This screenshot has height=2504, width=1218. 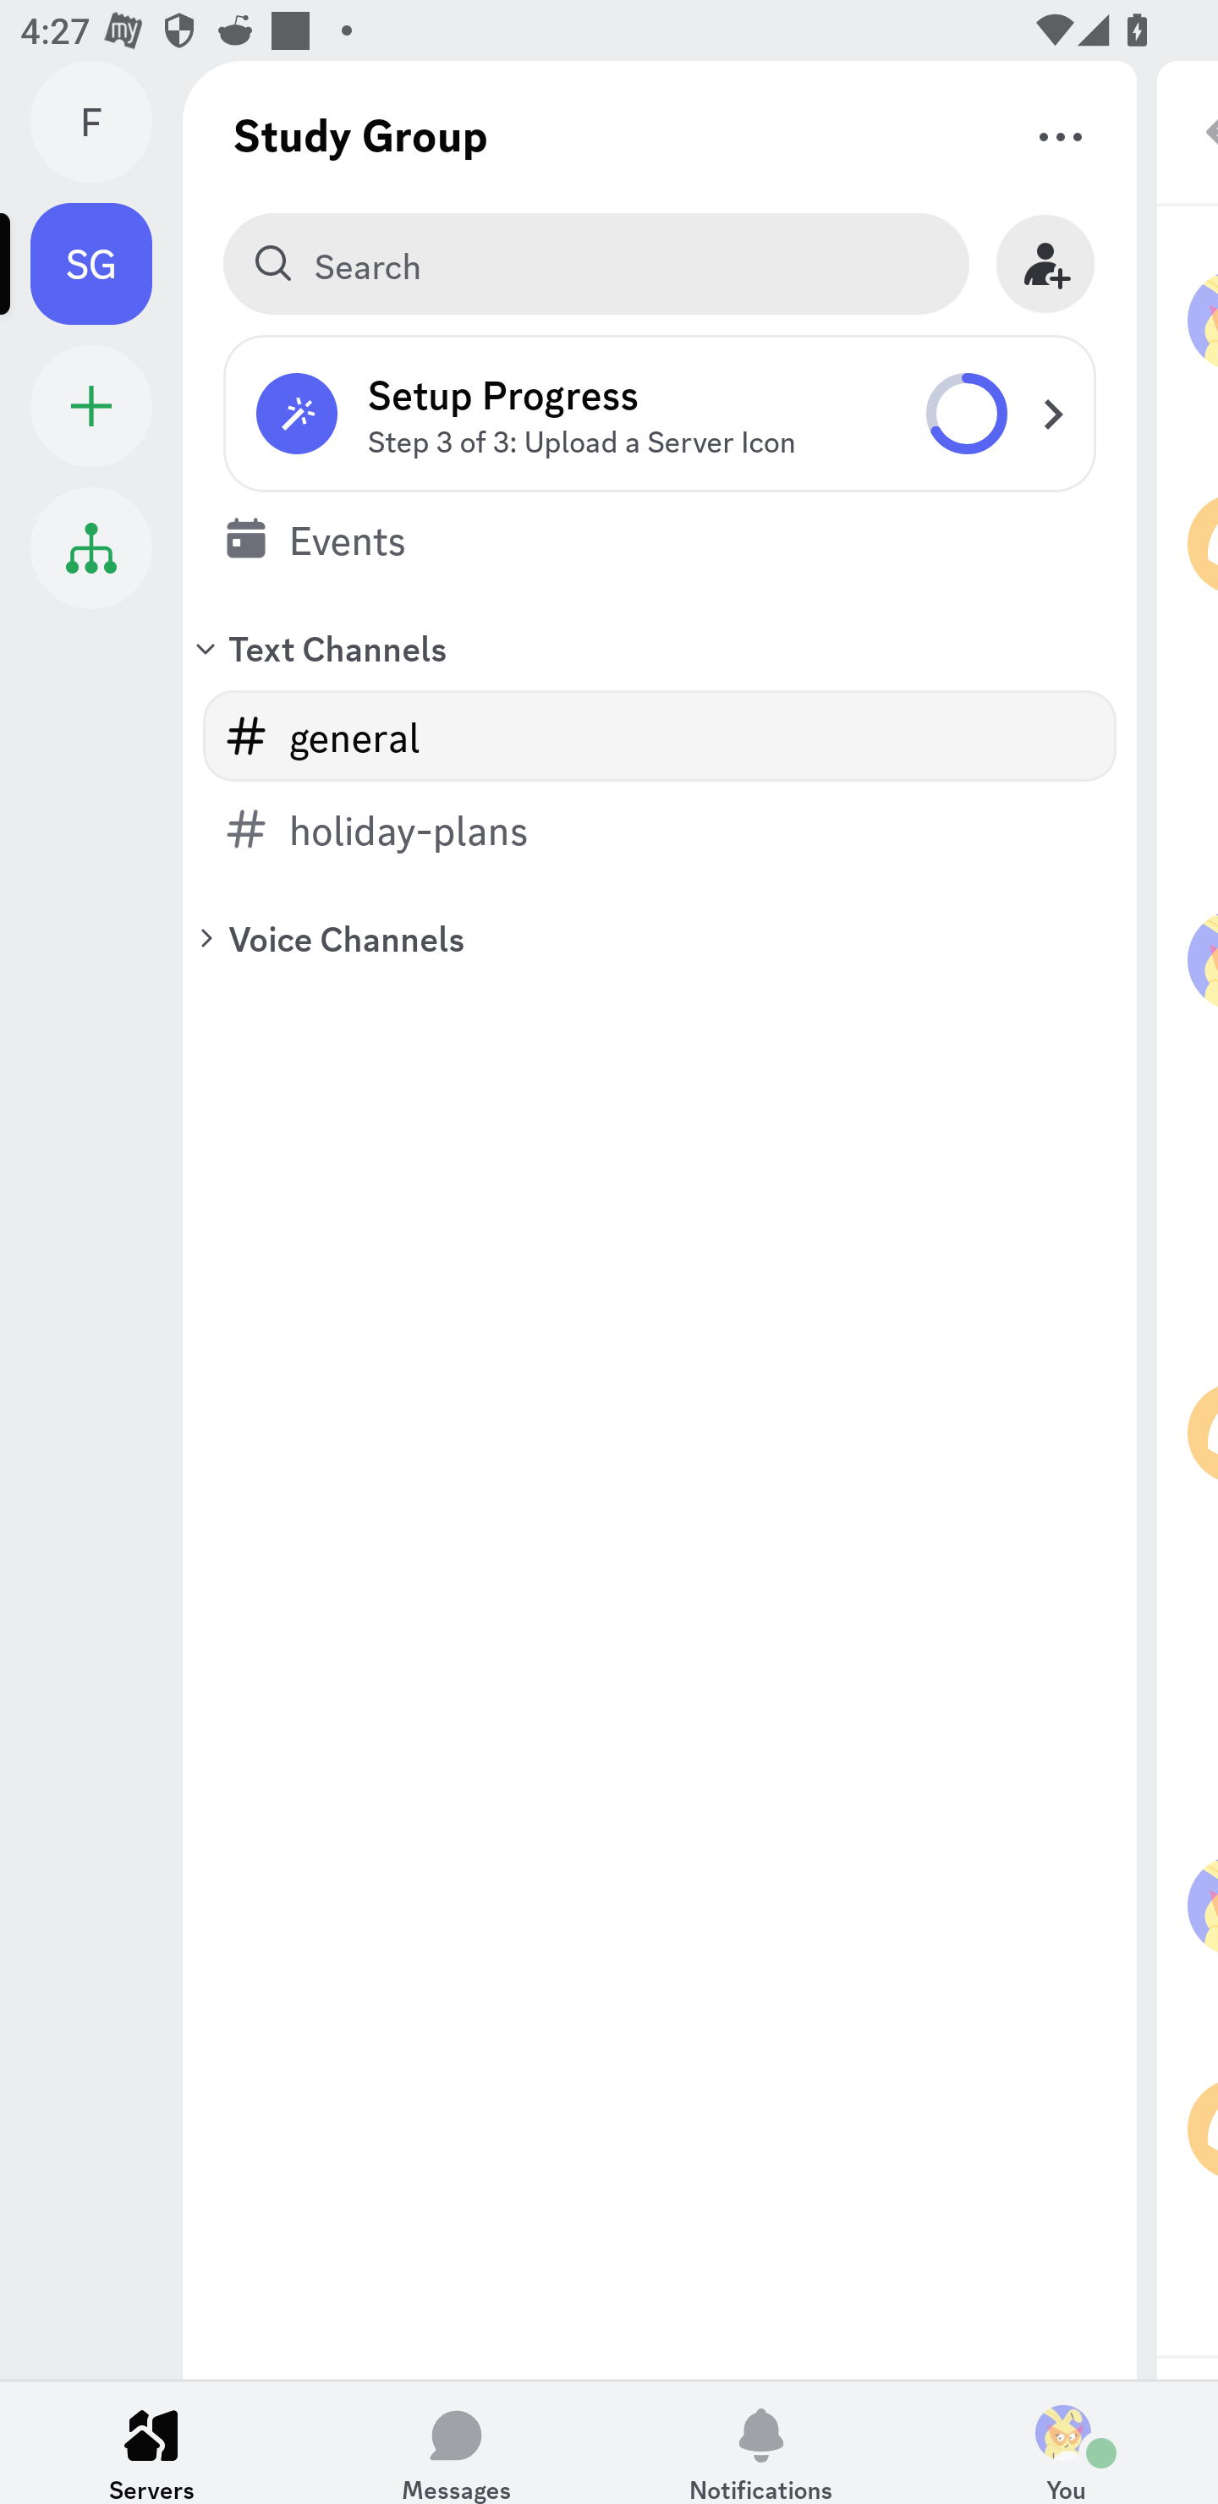 What do you see at coordinates (595, 264) in the screenshot?
I see `Search` at bounding box center [595, 264].